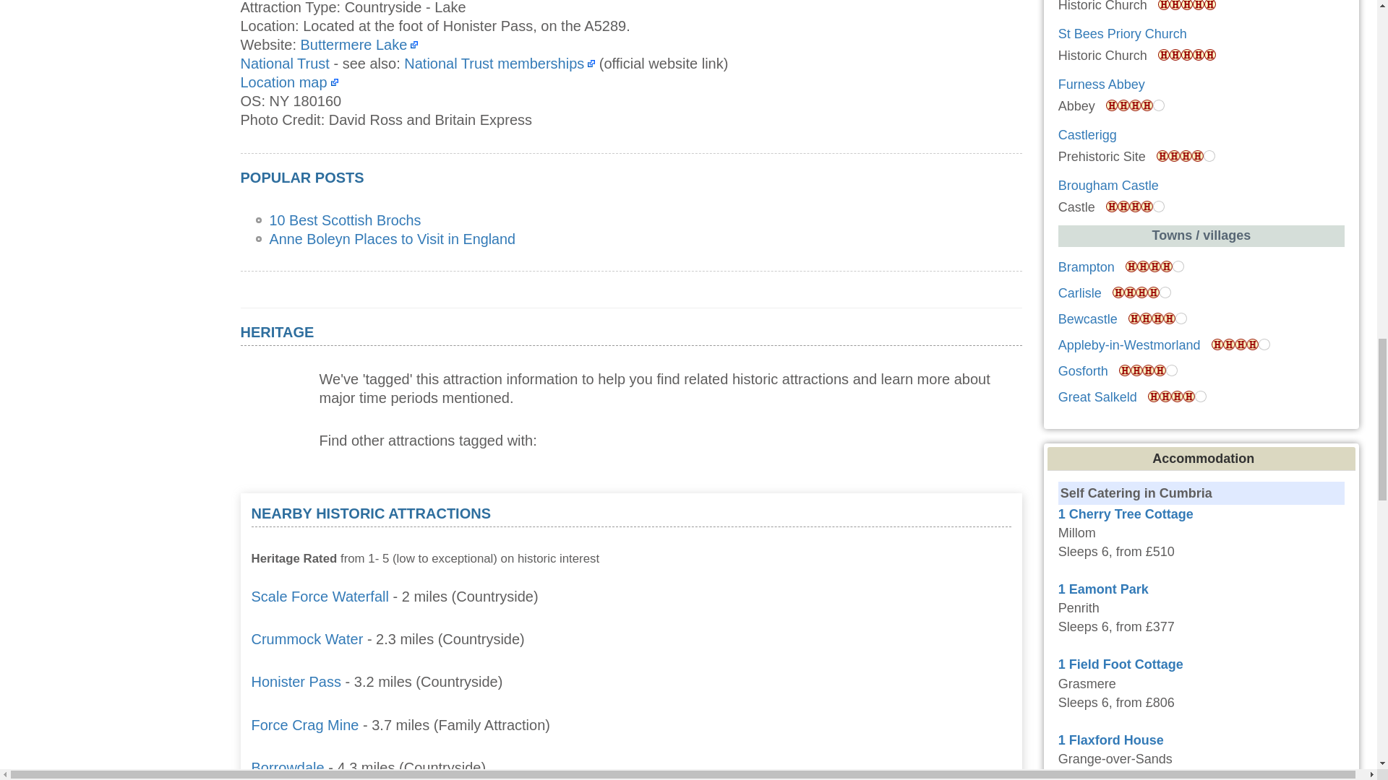  What do you see at coordinates (288, 767) in the screenshot?
I see `Borrowdale, Countryside` at bounding box center [288, 767].